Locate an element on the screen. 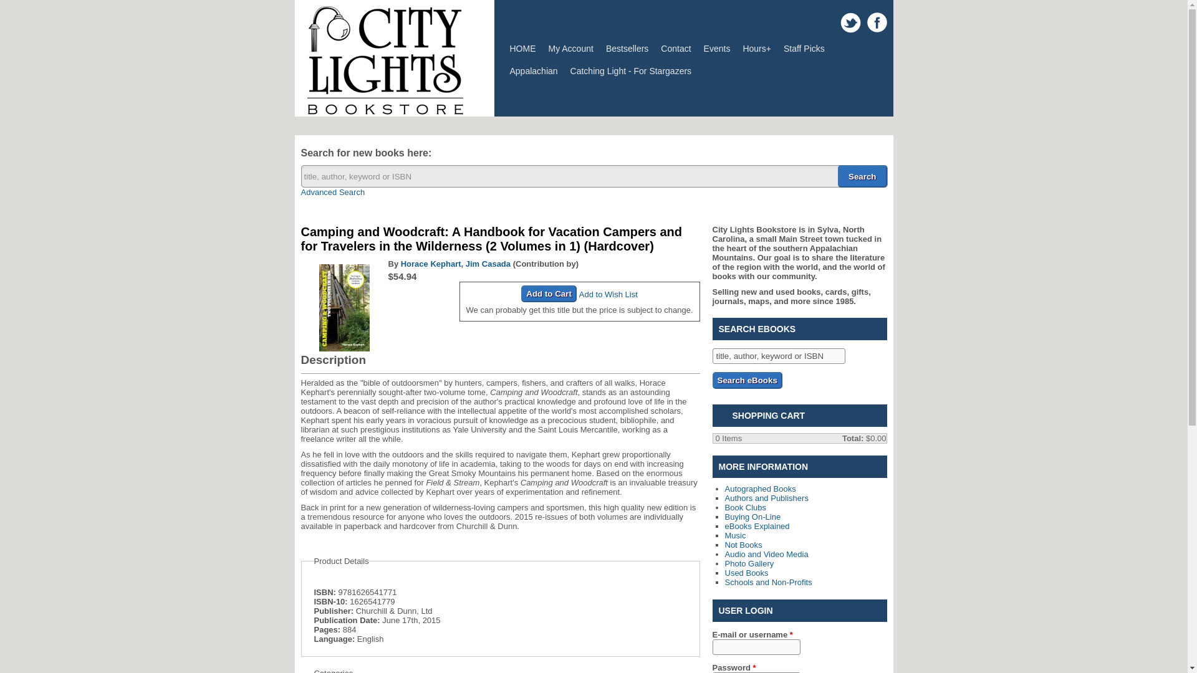 This screenshot has width=1197, height=673. What's Up in the Night Sky? is located at coordinates (631, 71).